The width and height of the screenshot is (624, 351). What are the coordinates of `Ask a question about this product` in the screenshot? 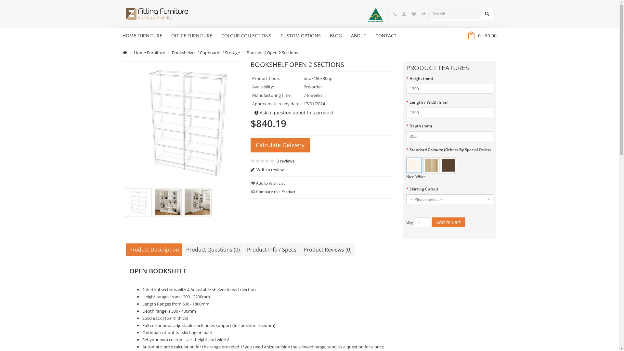 It's located at (294, 113).